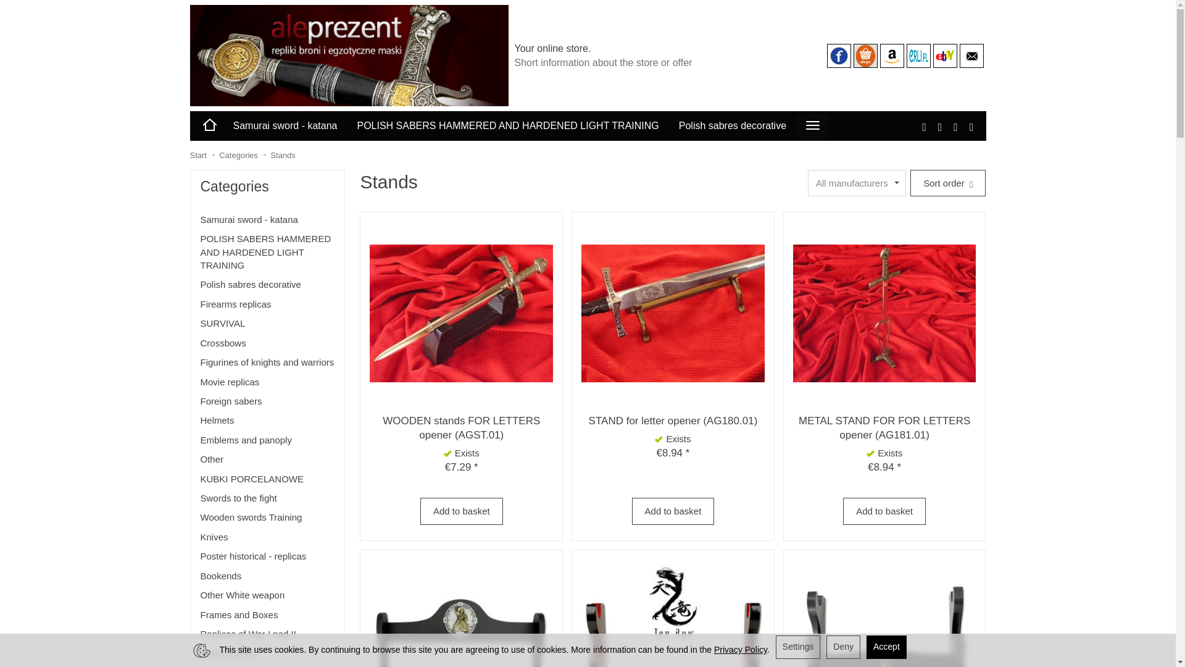 This screenshot has height=667, width=1185. Describe the element at coordinates (285, 126) in the screenshot. I see `Samurai sword - katana` at that location.